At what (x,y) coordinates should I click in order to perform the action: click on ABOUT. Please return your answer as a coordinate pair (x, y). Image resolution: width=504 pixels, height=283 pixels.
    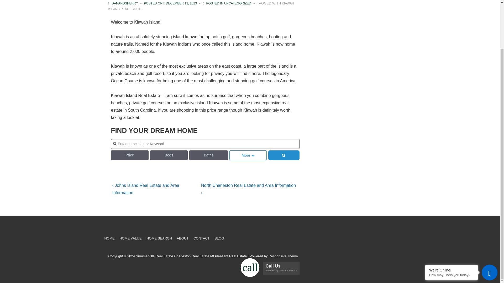
    Looking at the image, I should click on (183, 238).